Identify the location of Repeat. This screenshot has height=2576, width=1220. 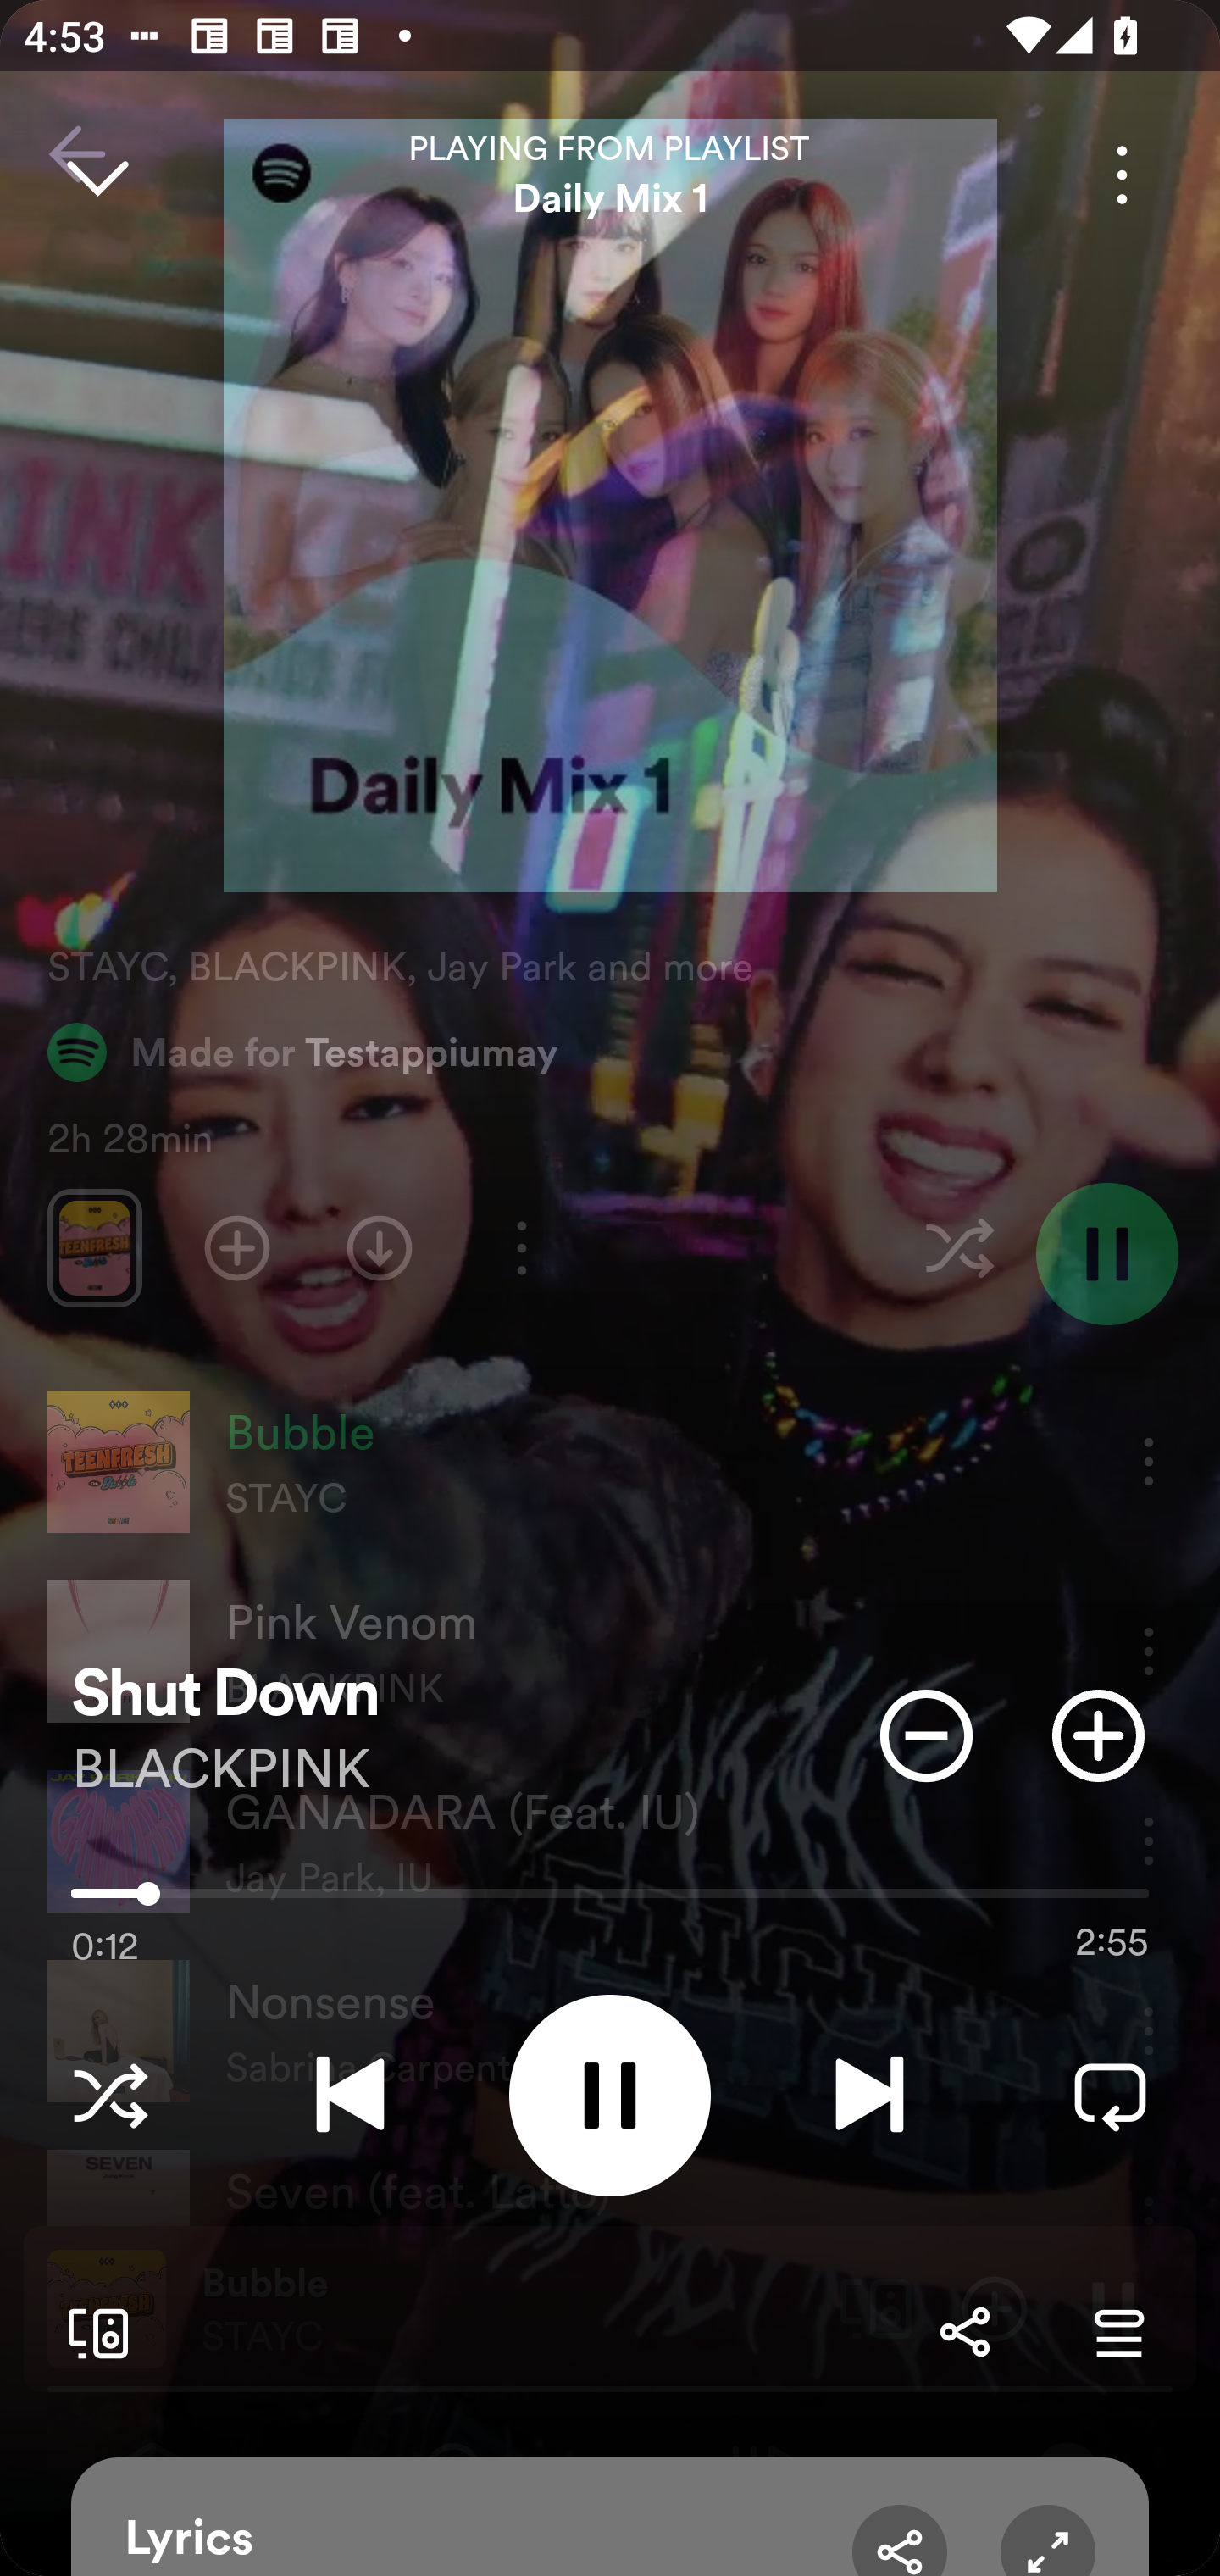
(1110, 2095).